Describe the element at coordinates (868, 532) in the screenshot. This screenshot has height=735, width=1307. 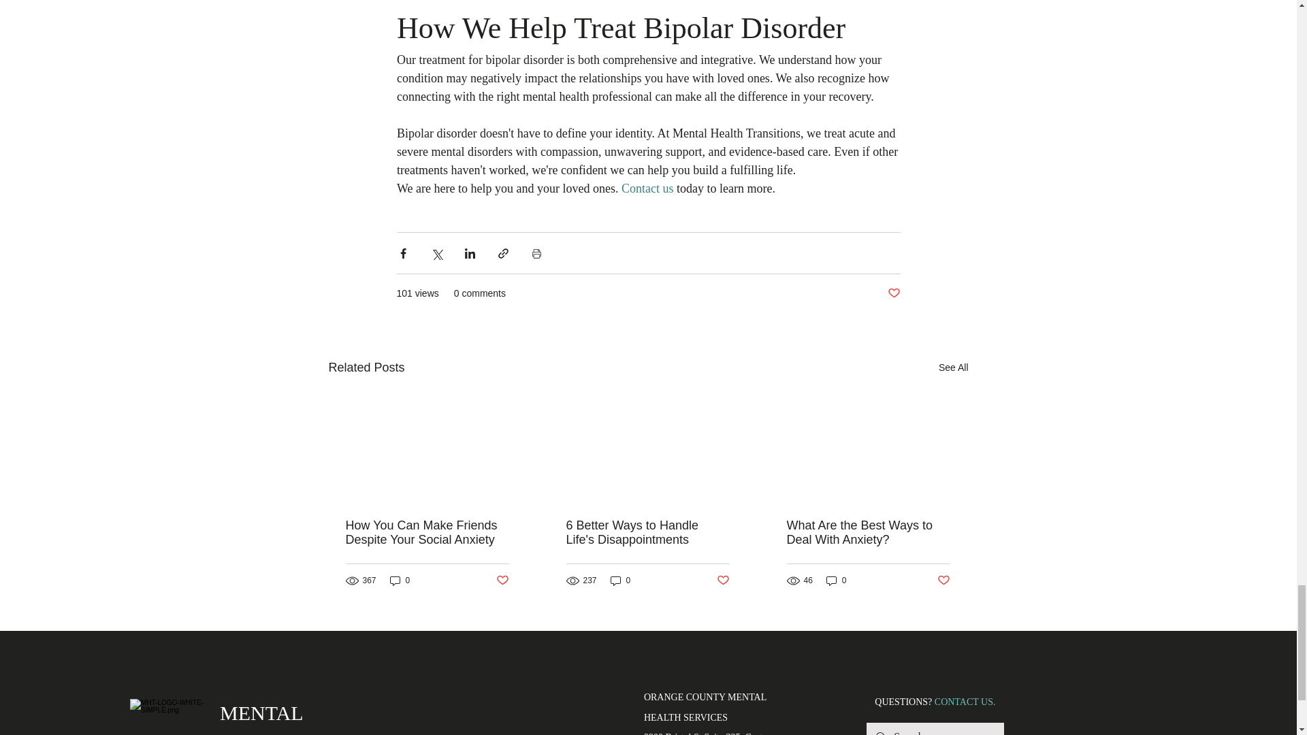
I see `What Are the Best Ways to Deal With Anxiety?` at that location.